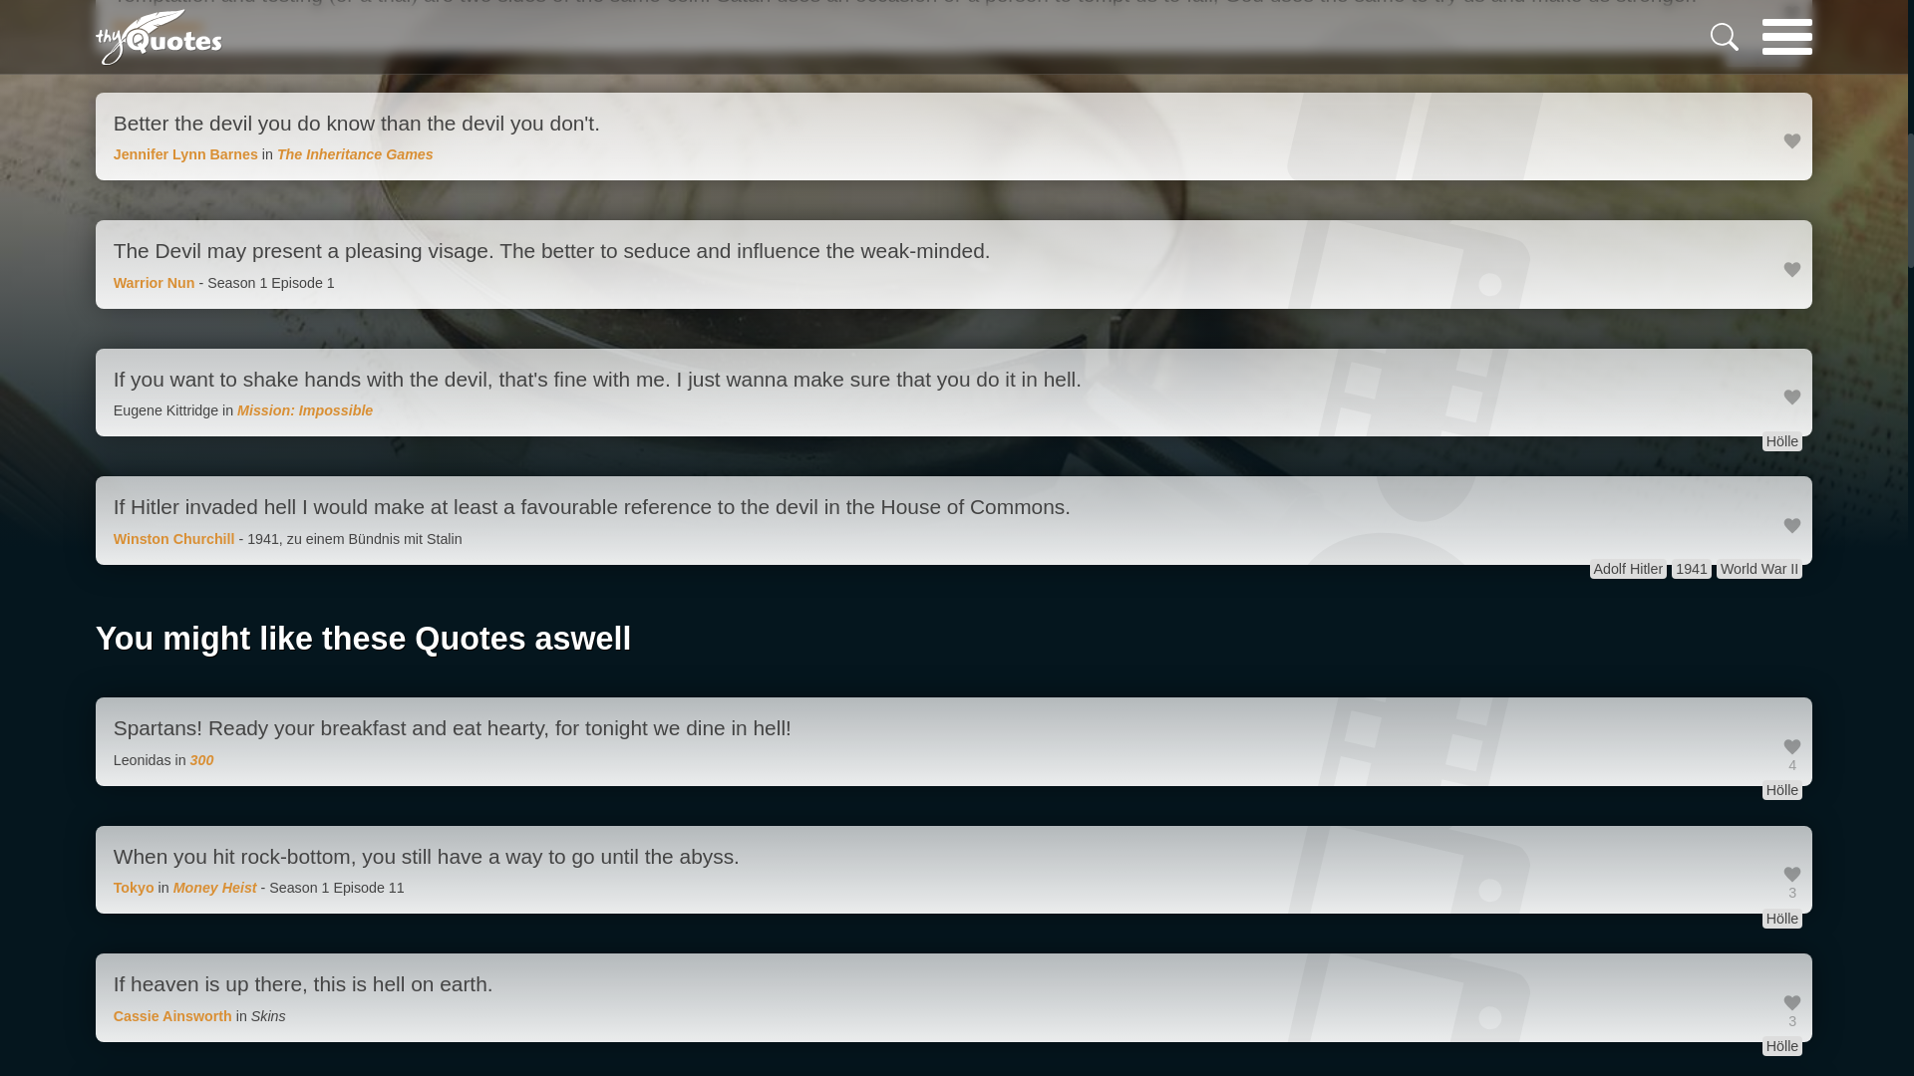  What do you see at coordinates (1627, 568) in the screenshot?
I see `Adolf Hitler` at bounding box center [1627, 568].